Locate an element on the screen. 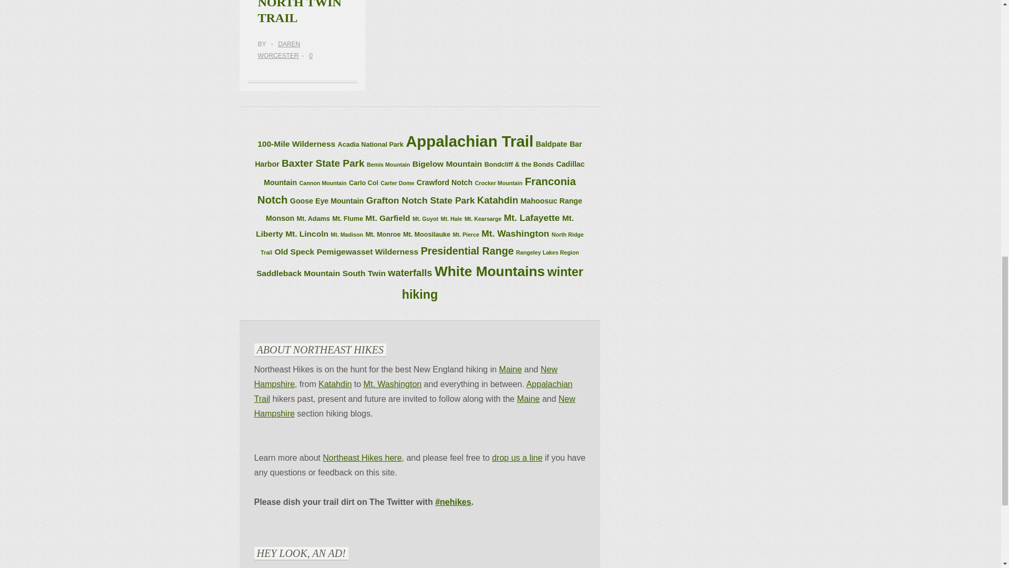 The height and width of the screenshot is (568, 1009). Katahdin Hiking Trails is located at coordinates (335, 384).